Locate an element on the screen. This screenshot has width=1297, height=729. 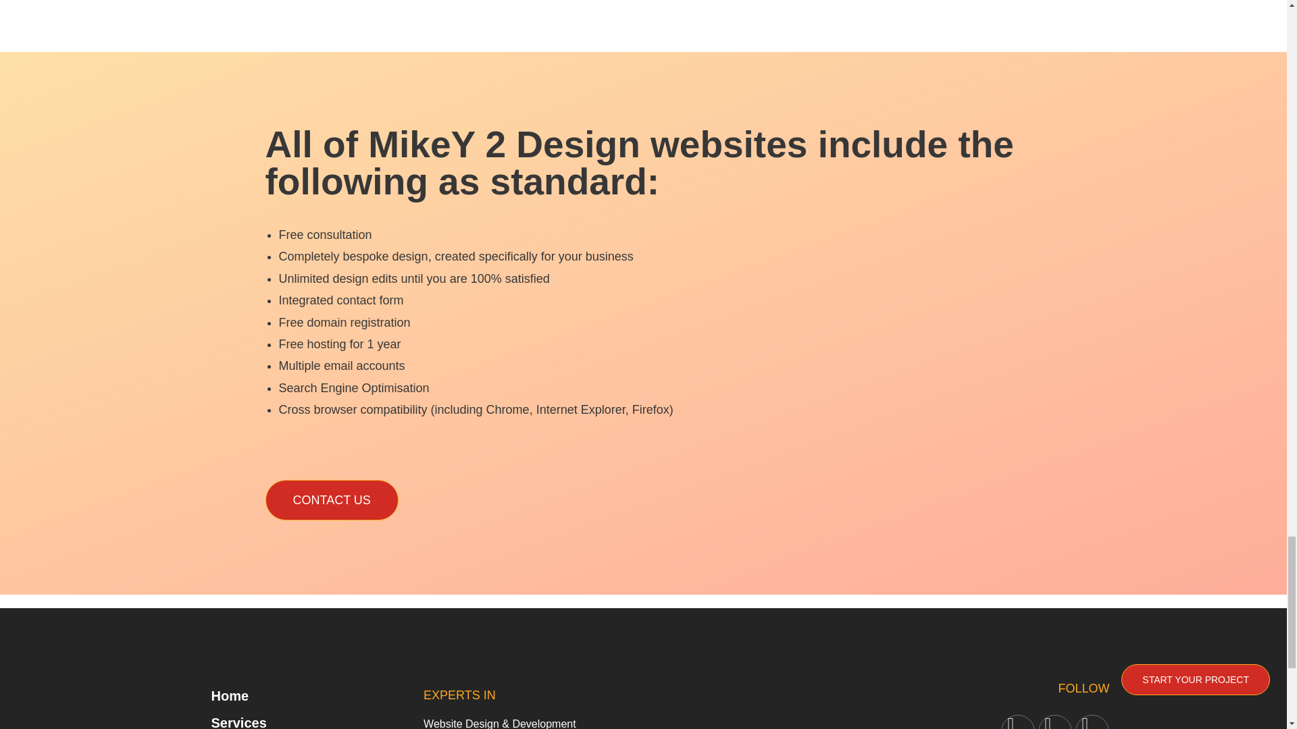
Services is located at coordinates (290, 719).